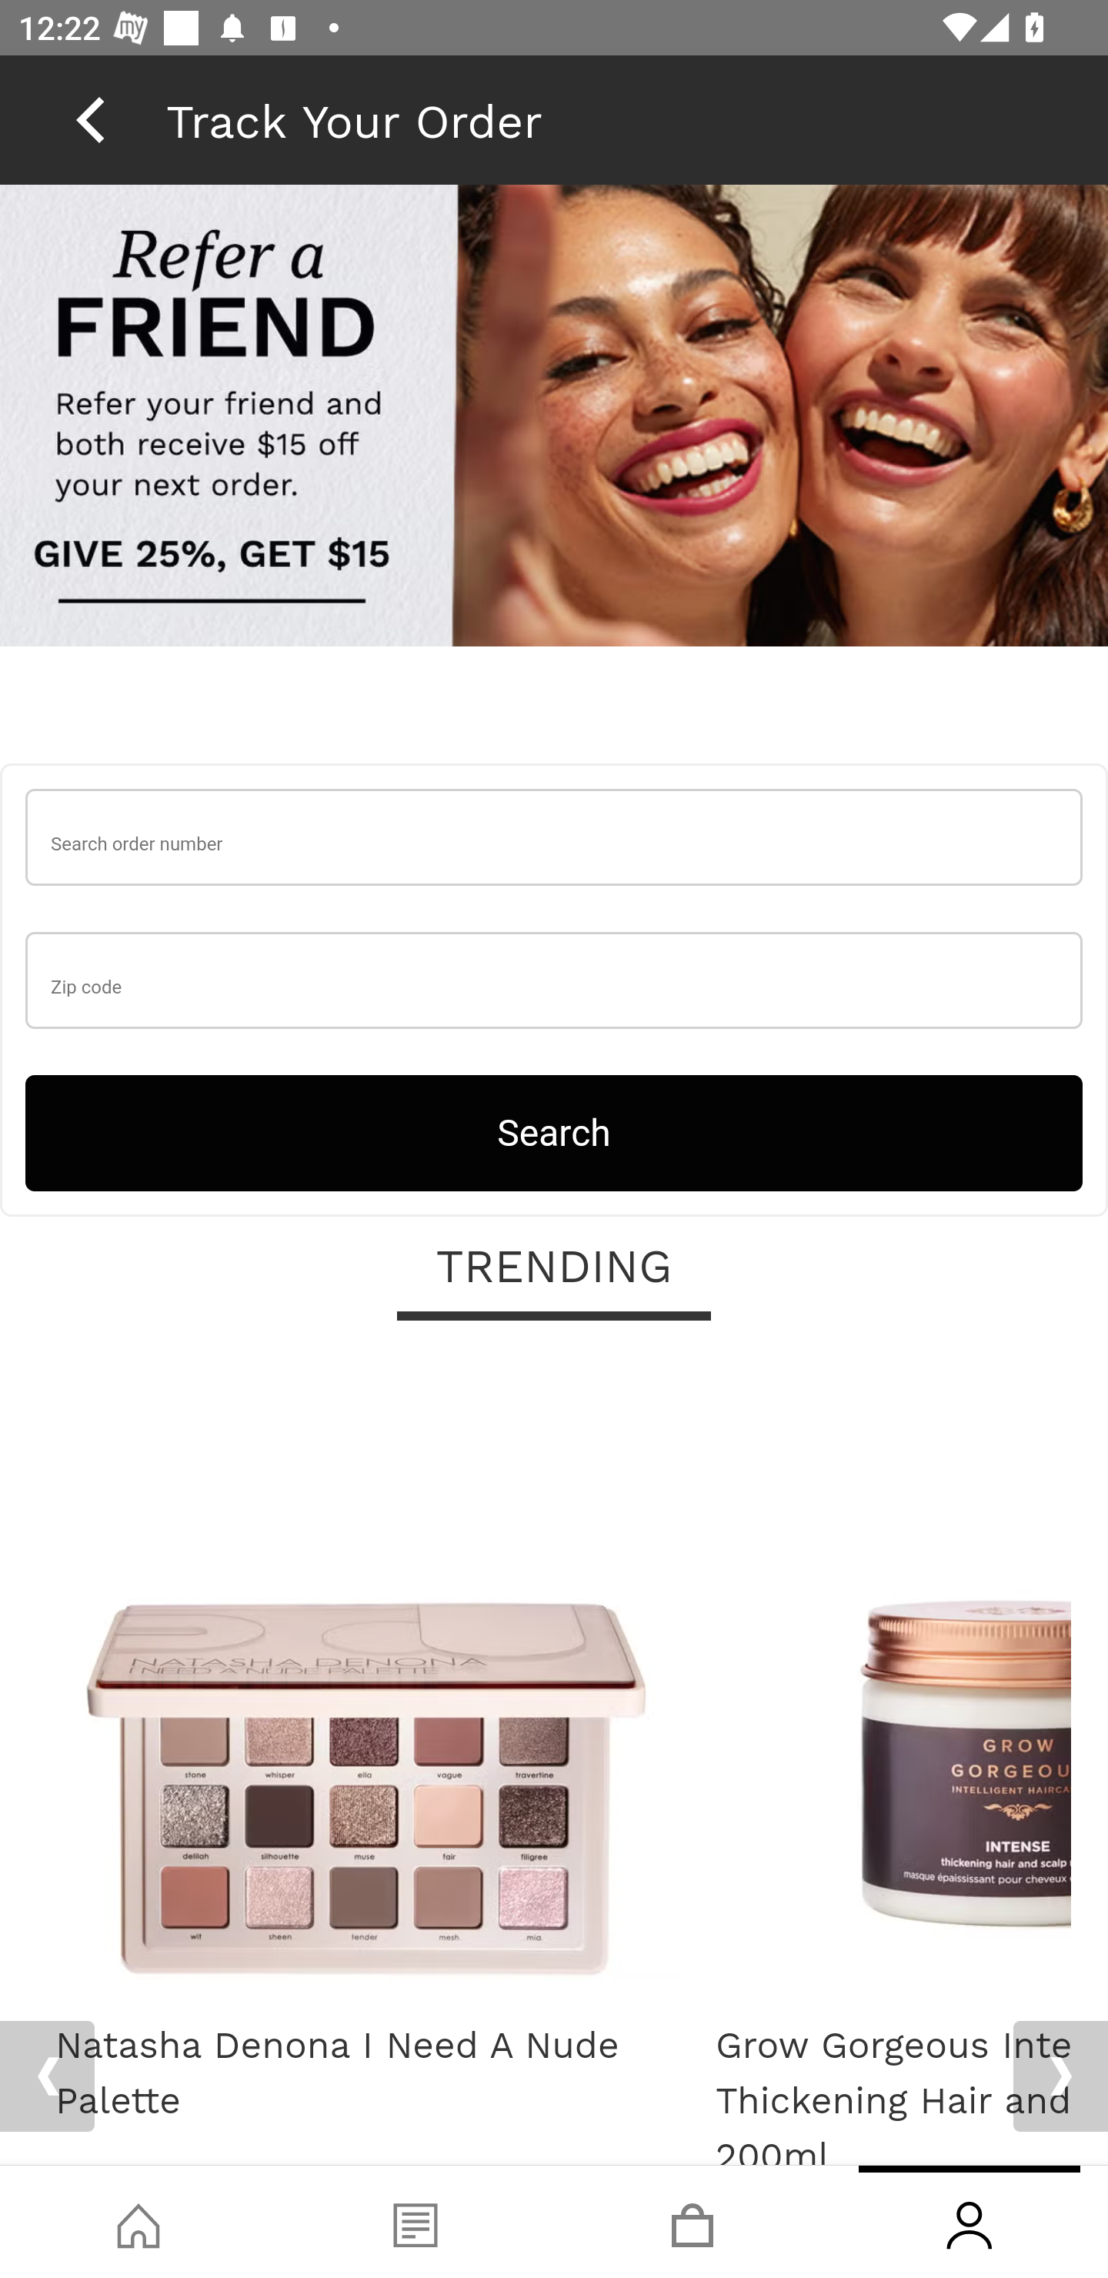 This screenshot has width=1108, height=2278. Describe the element at coordinates (90, 119) in the screenshot. I see `back` at that location.